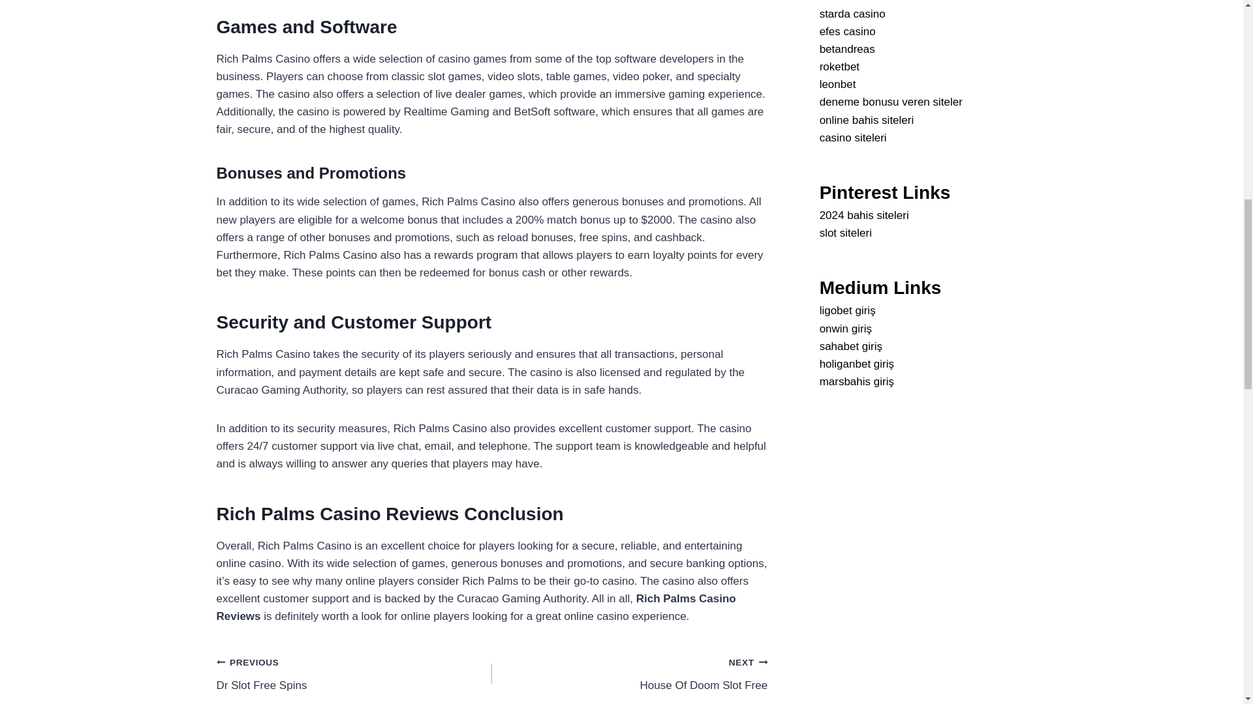  Describe the element at coordinates (354, 673) in the screenshot. I see `roketbet` at that location.